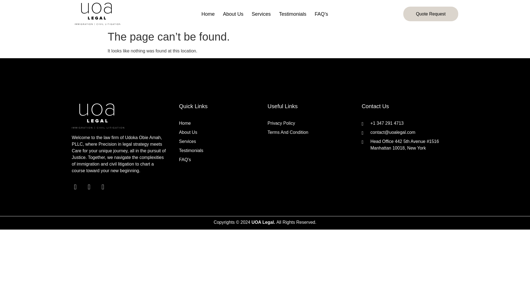  What do you see at coordinates (312, 123) in the screenshot?
I see `Privacy Policy` at bounding box center [312, 123].